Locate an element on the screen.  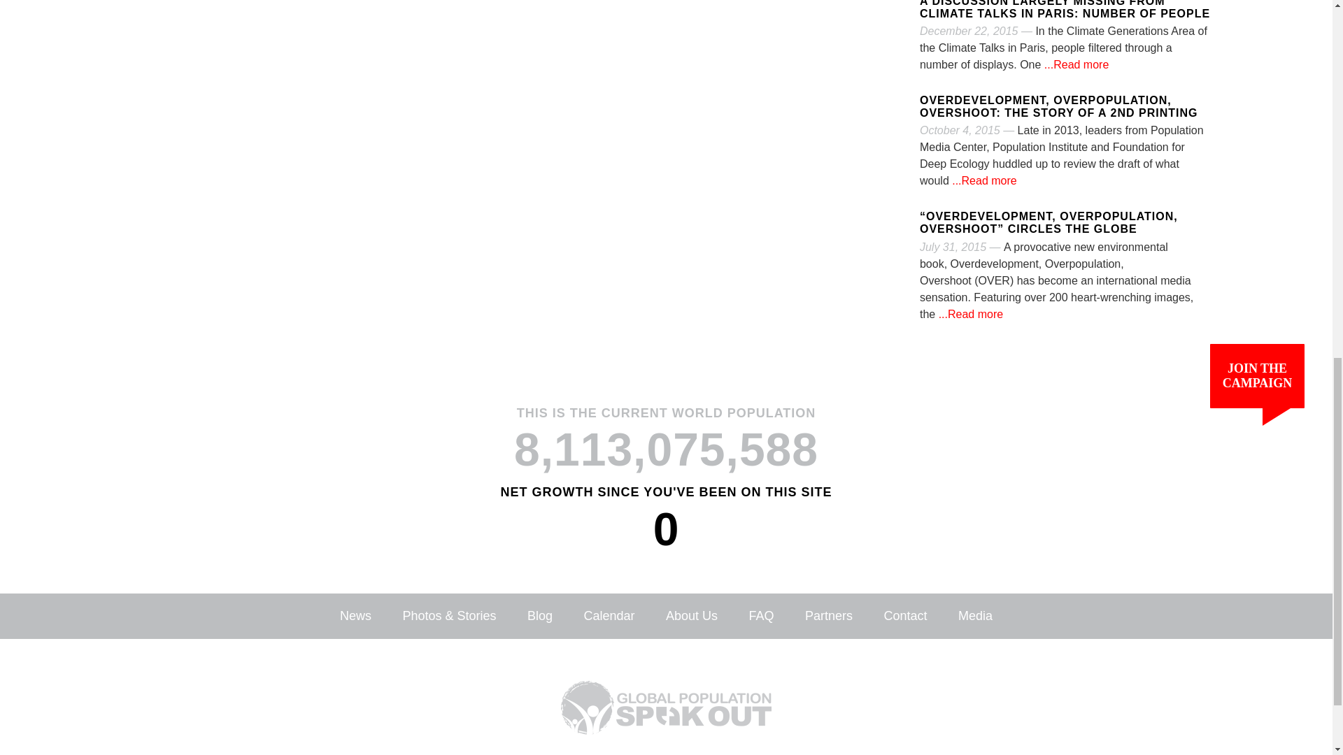
...Read more is located at coordinates (969, 313).